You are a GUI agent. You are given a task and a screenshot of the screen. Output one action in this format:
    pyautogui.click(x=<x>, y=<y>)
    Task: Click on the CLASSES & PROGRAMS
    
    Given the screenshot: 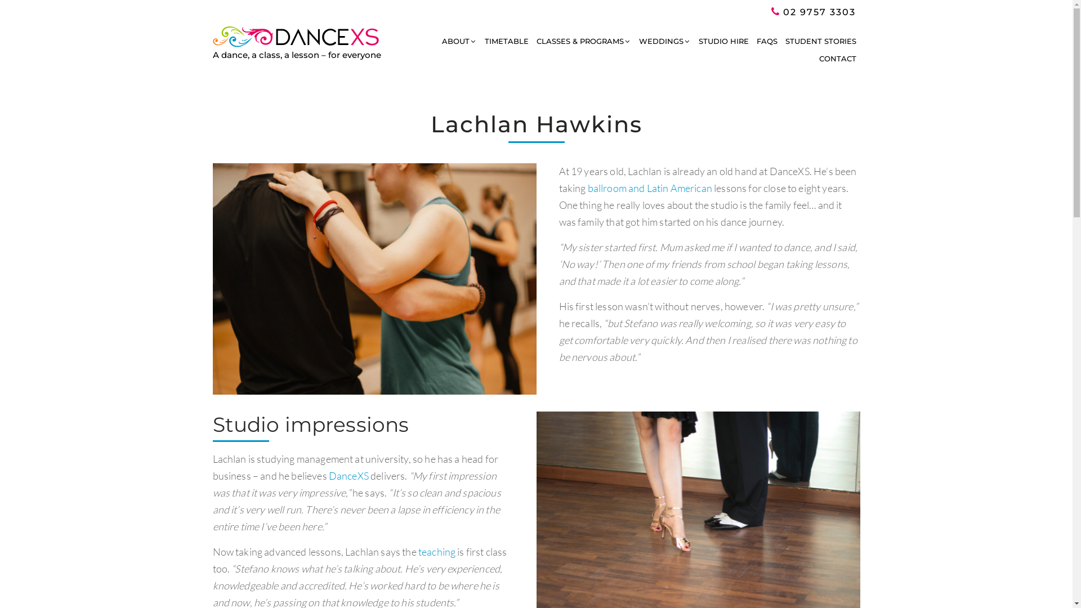 What is the action you would take?
    pyautogui.click(x=584, y=42)
    